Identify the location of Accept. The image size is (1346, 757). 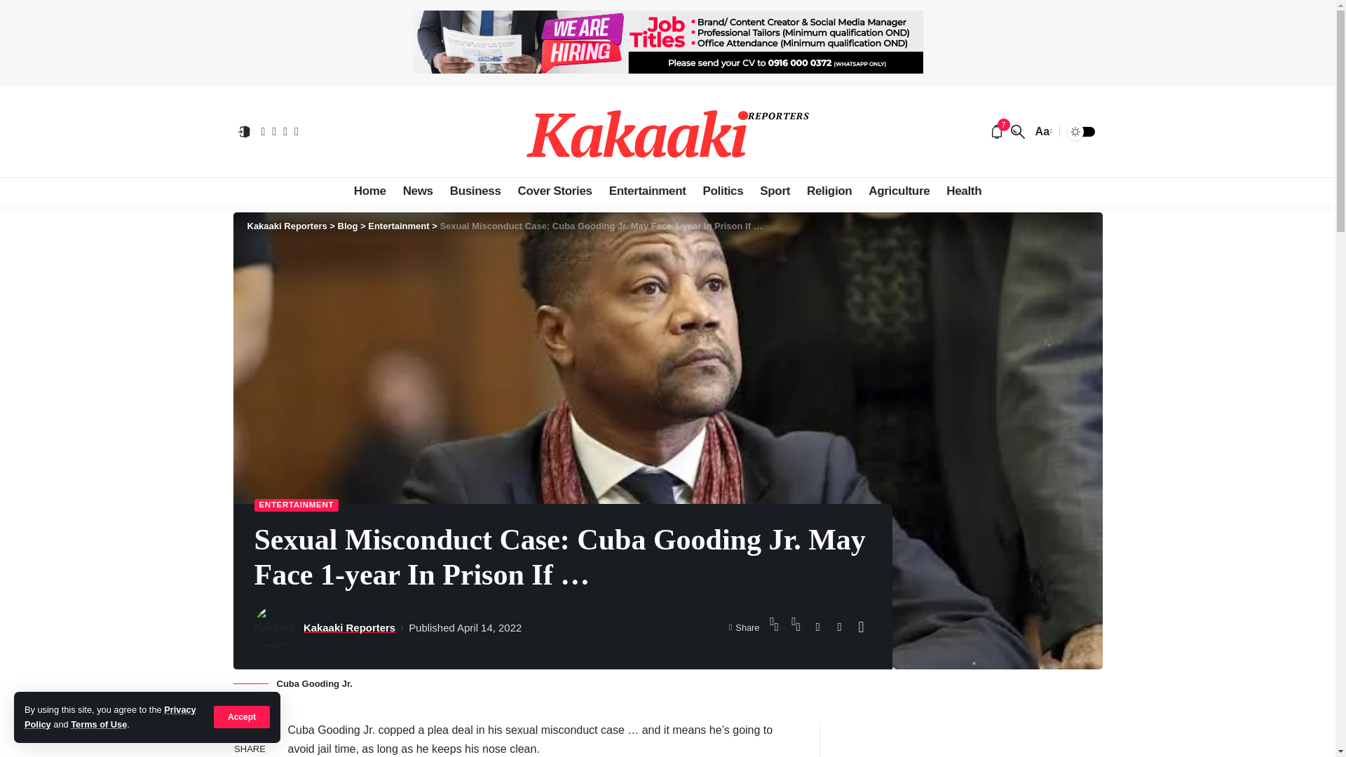
(242, 716).